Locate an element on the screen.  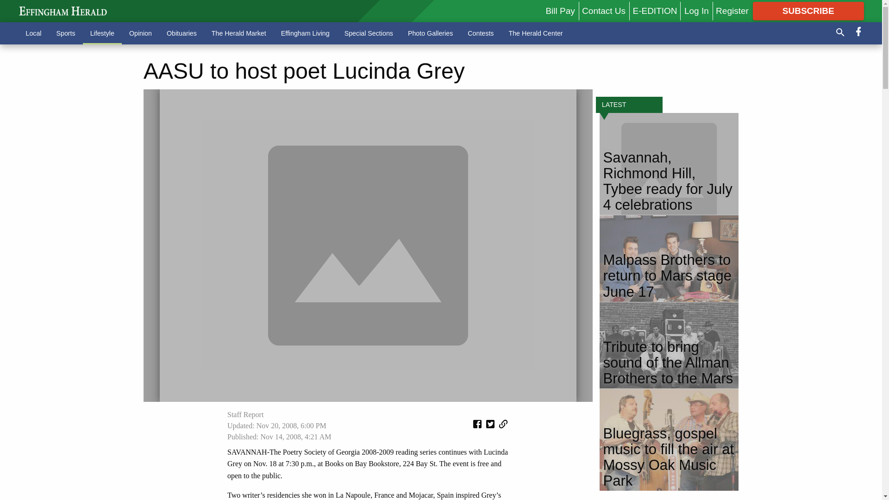
SUBSCRIBE is located at coordinates (808, 11).